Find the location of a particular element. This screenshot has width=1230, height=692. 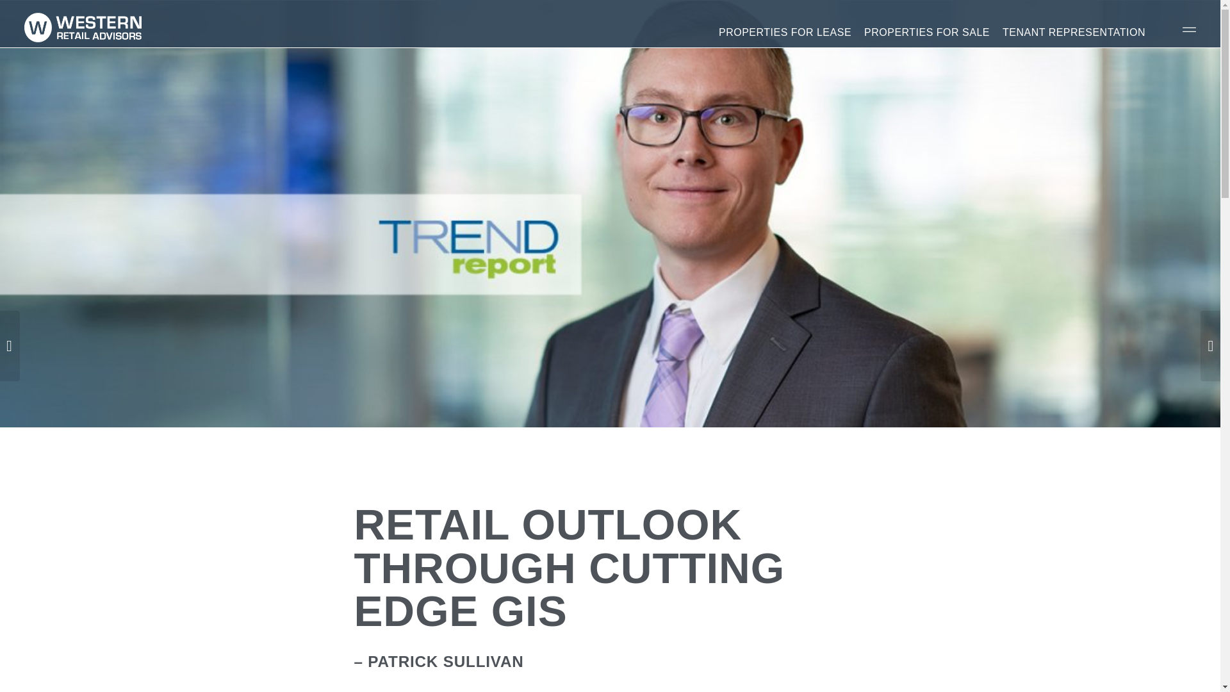

PROPERTIES FOR LEASE is located at coordinates (784, 23).